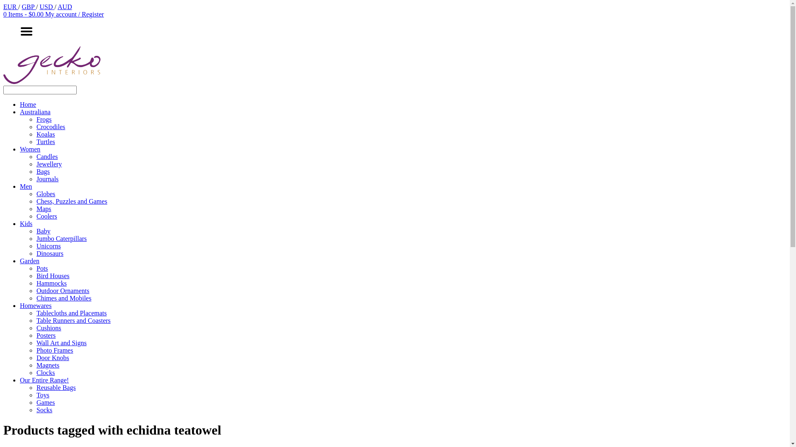 This screenshot has width=796, height=447. Describe the element at coordinates (44, 410) in the screenshot. I see `Socks` at that location.